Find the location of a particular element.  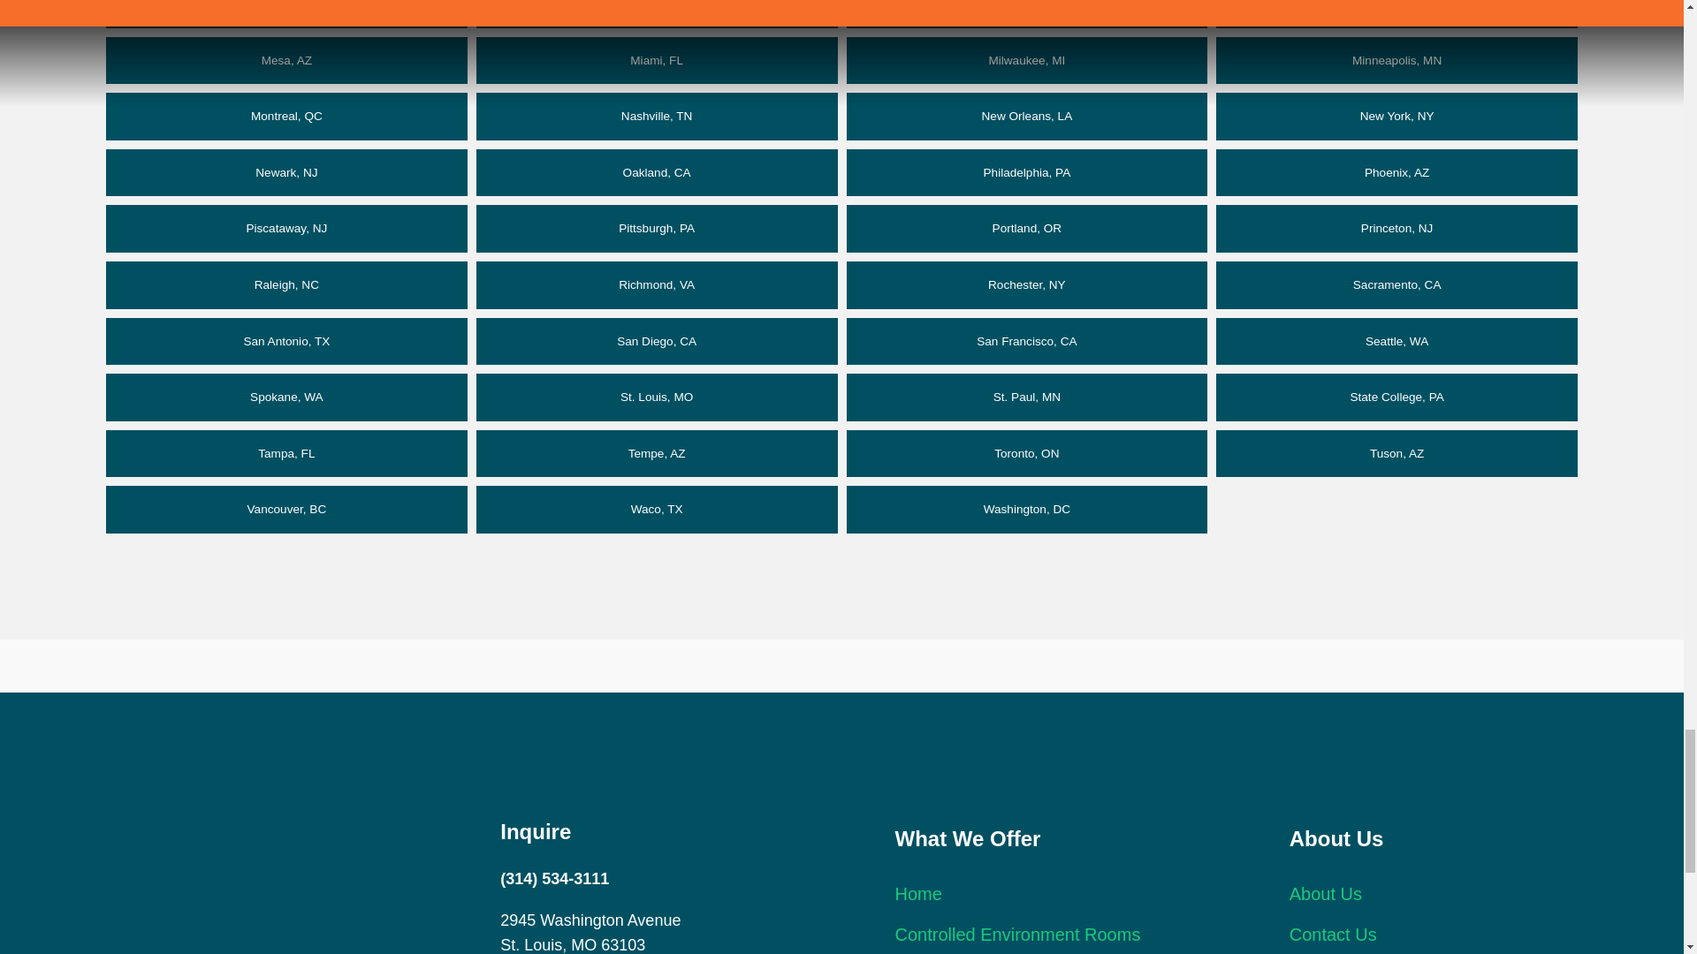

Contact Us is located at coordinates (1333, 935).